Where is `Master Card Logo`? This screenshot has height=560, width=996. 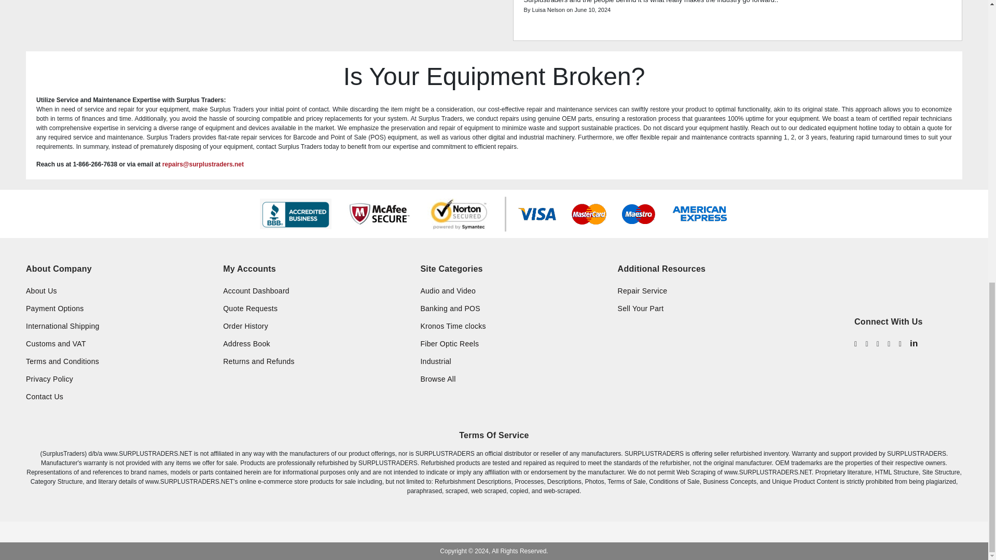 Master Card Logo is located at coordinates (589, 214).